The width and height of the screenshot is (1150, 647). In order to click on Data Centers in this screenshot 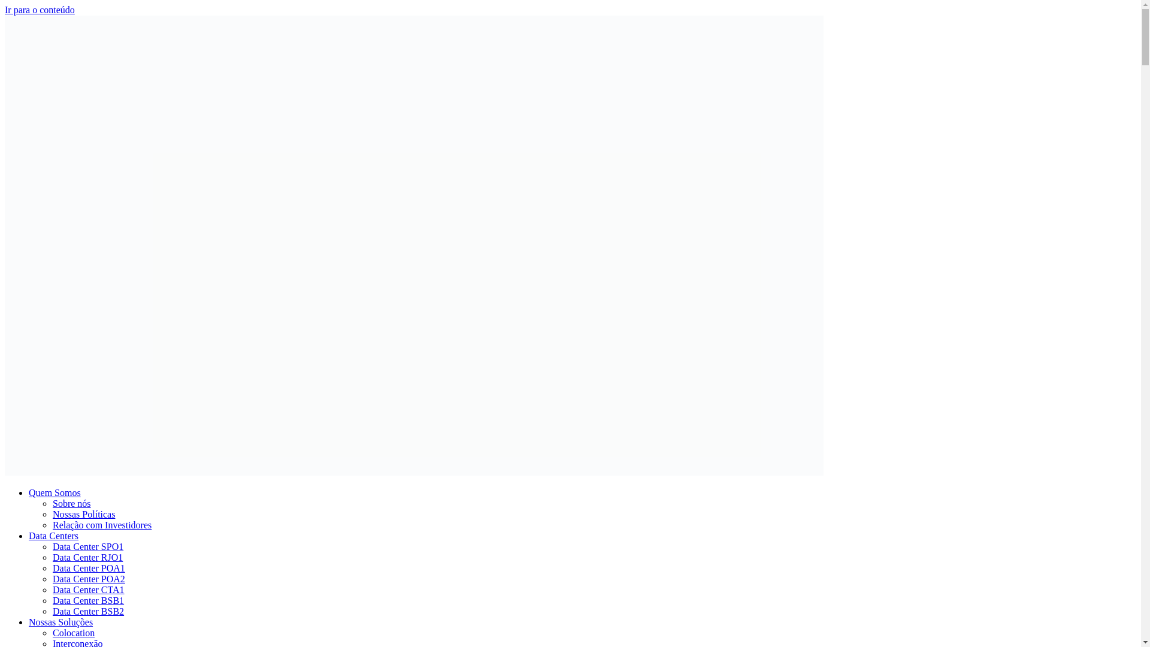, I will do `click(53, 536)`.